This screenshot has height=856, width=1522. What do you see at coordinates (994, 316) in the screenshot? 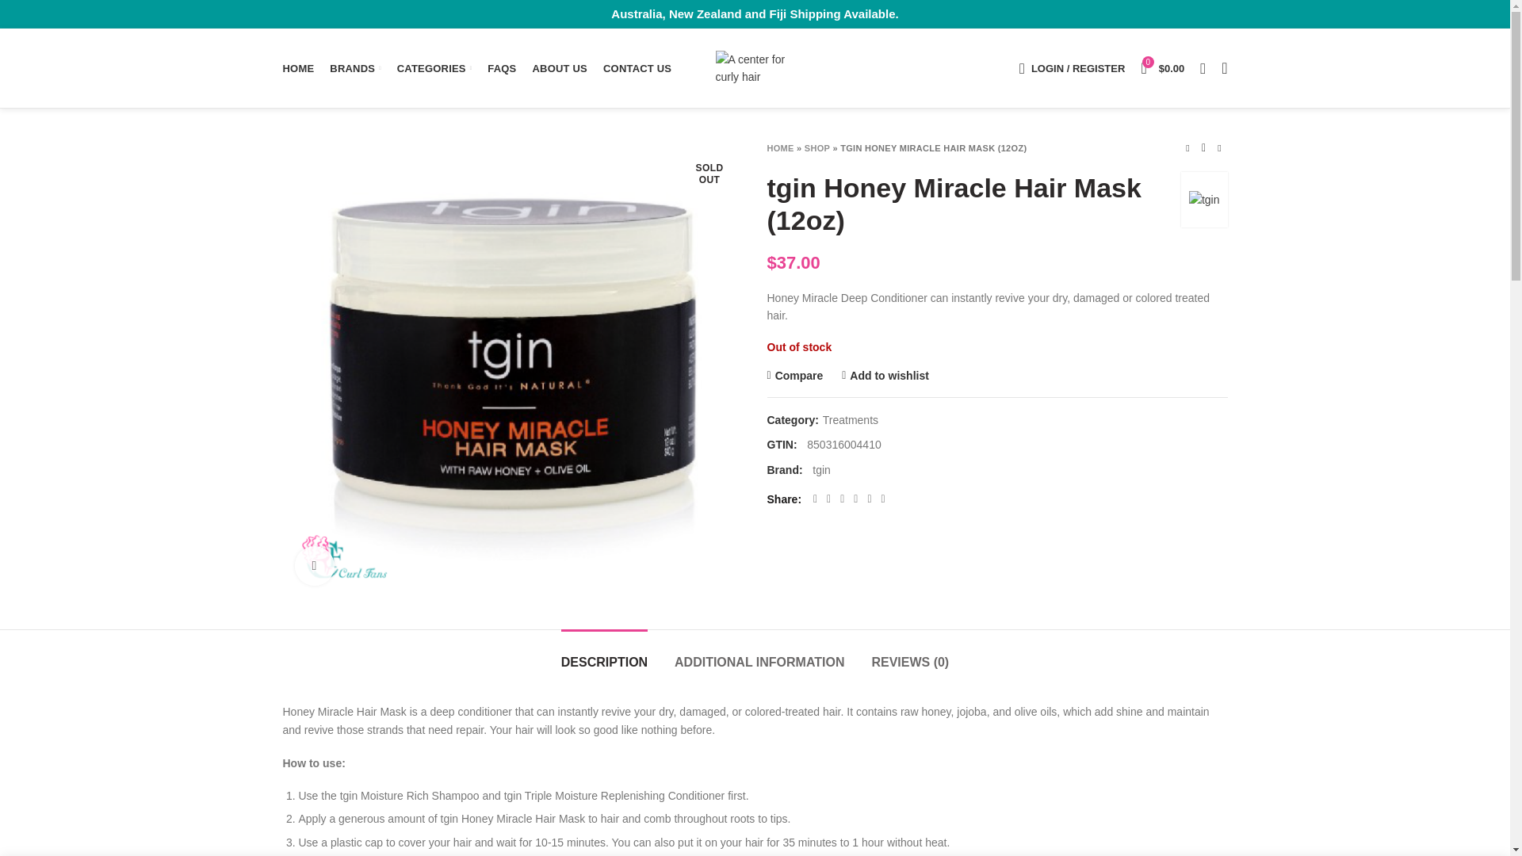
I see `Log in` at bounding box center [994, 316].